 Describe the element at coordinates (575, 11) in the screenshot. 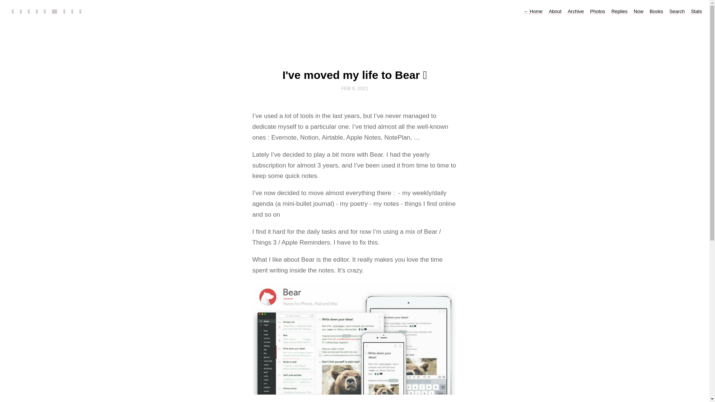

I see `Archive` at that location.